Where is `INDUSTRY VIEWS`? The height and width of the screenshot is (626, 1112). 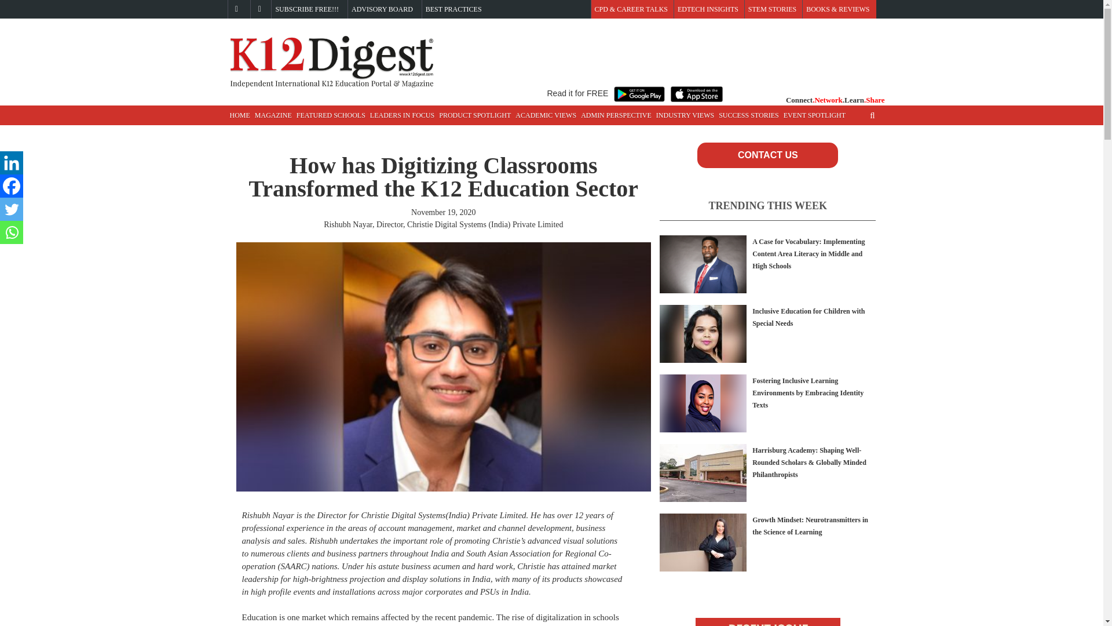 INDUSTRY VIEWS is located at coordinates (685, 115).